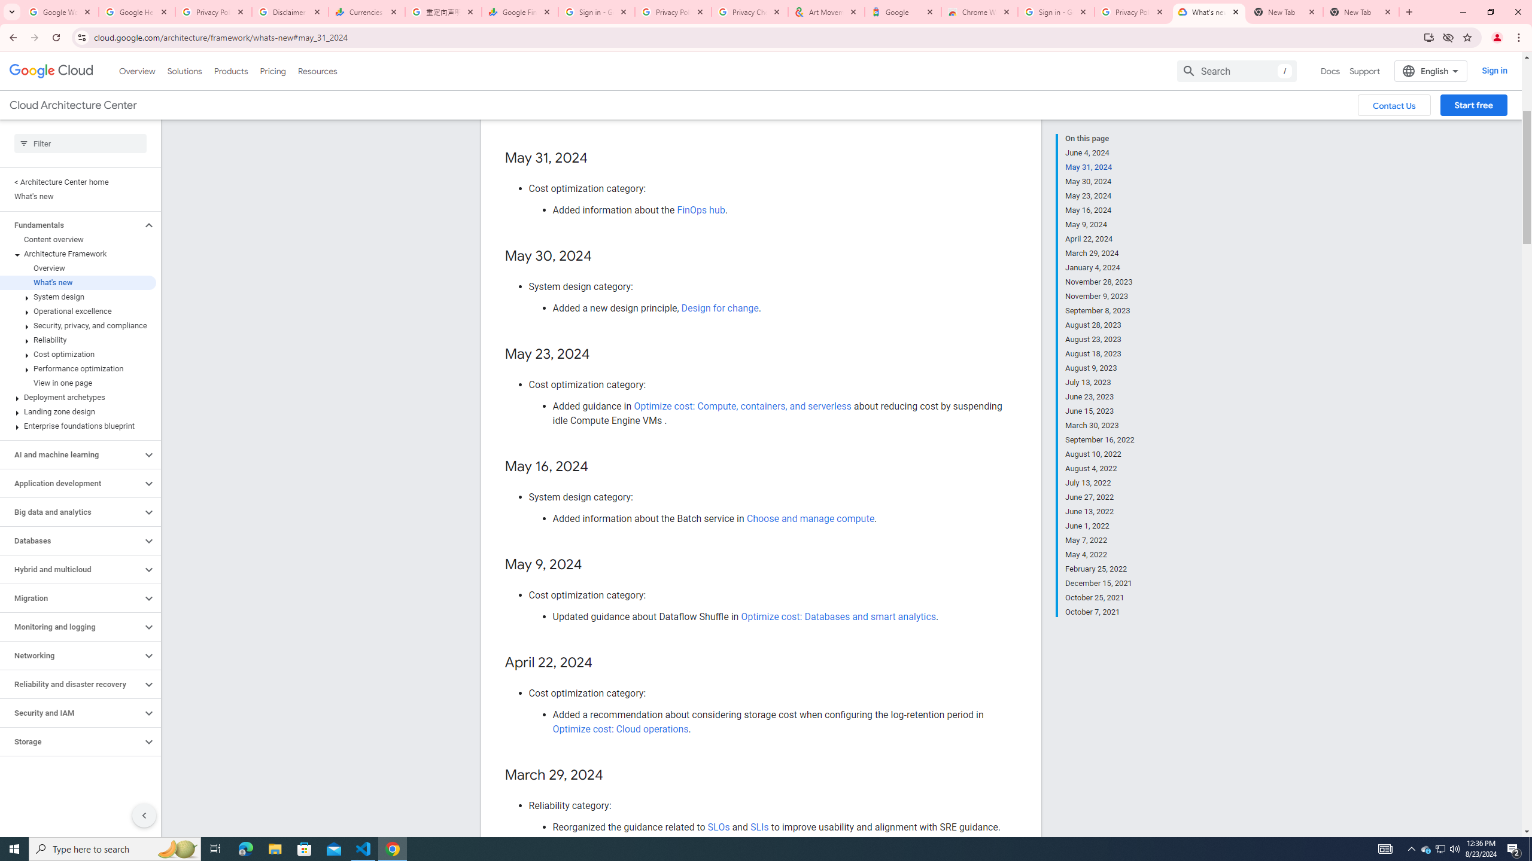  What do you see at coordinates (71, 684) in the screenshot?
I see `Reliability and disaster recovery` at bounding box center [71, 684].